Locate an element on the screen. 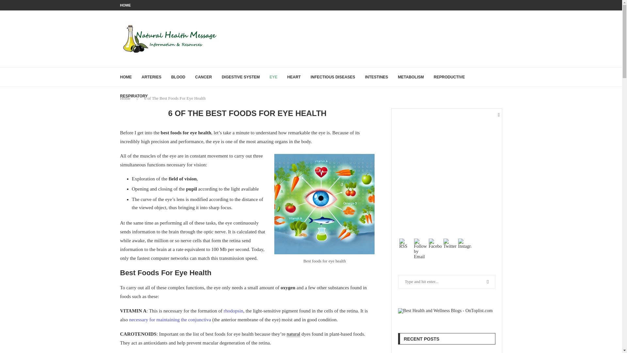  RESPIRATORY is located at coordinates (134, 96).